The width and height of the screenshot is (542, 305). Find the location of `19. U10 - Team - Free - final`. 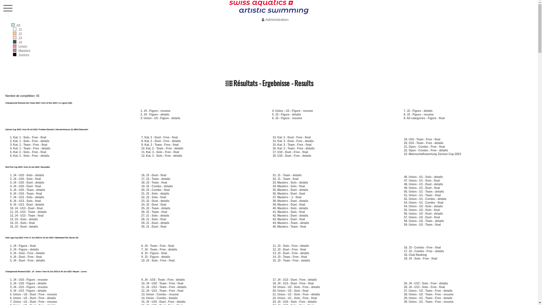

19. U10 - Team - Free - final is located at coordinates (422, 140).